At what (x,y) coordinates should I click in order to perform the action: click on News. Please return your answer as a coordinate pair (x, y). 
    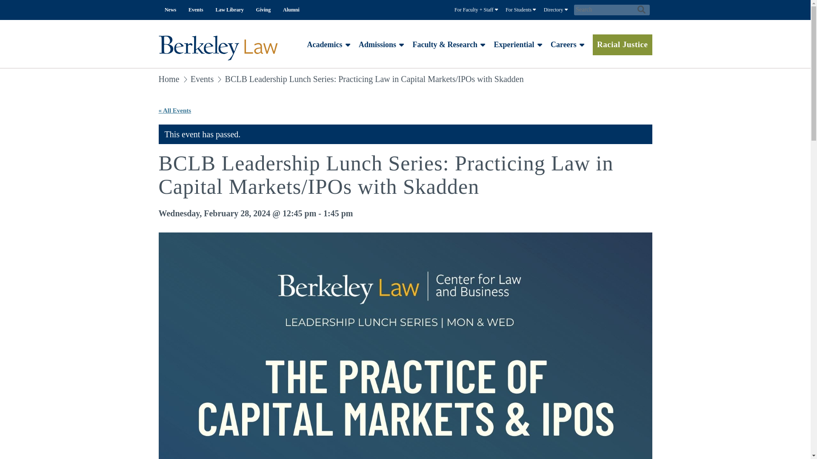
    Looking at the image, I should click on (170, 10).